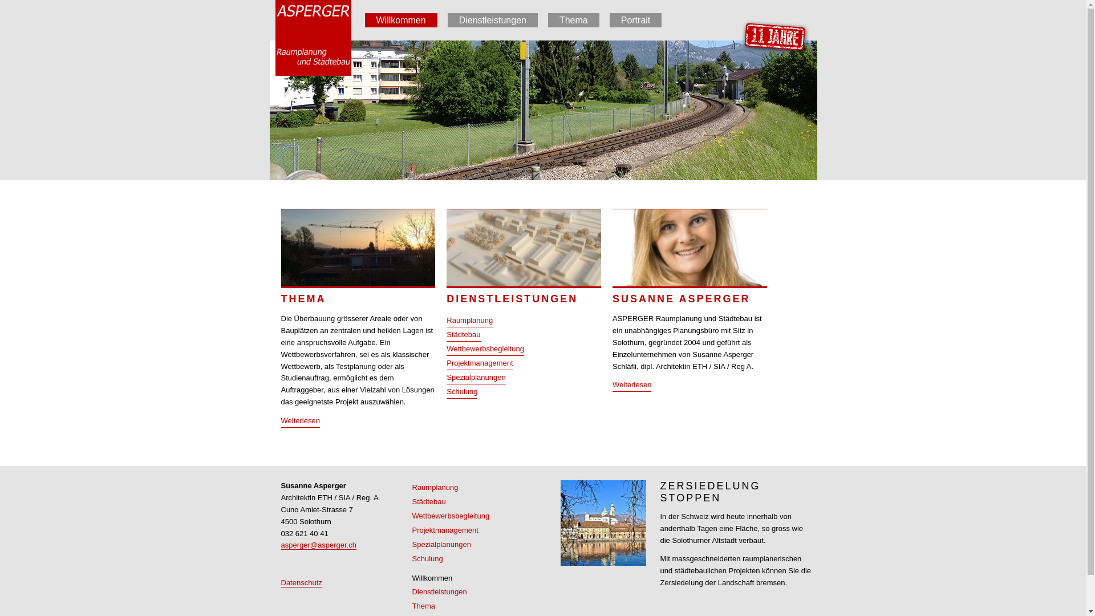 This screenshot has height=616, width=1095. Describe the element at coordinates (636, 21) in the screenshot. I see `Portrait` at that location.